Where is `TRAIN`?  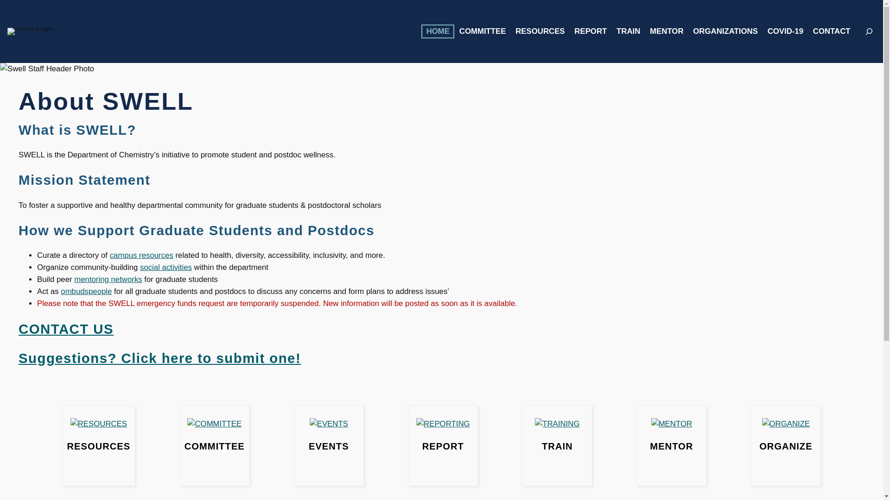 TRAIN is located at coordinates (629, 31).